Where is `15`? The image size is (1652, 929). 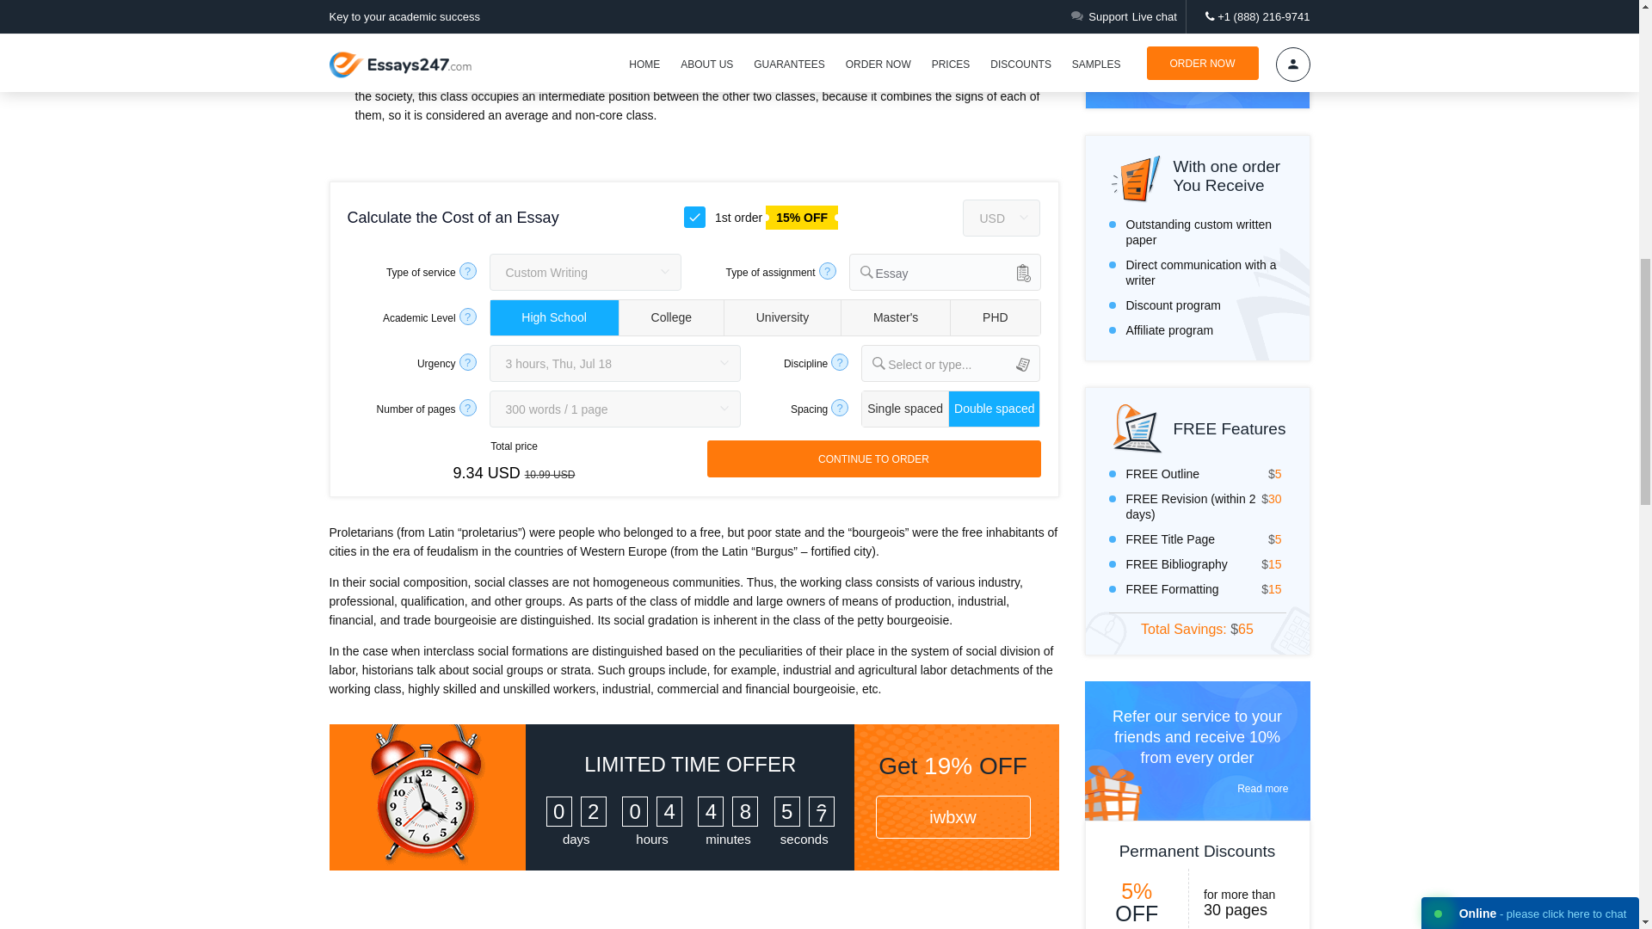 15 is located at coordinates (697, 215).